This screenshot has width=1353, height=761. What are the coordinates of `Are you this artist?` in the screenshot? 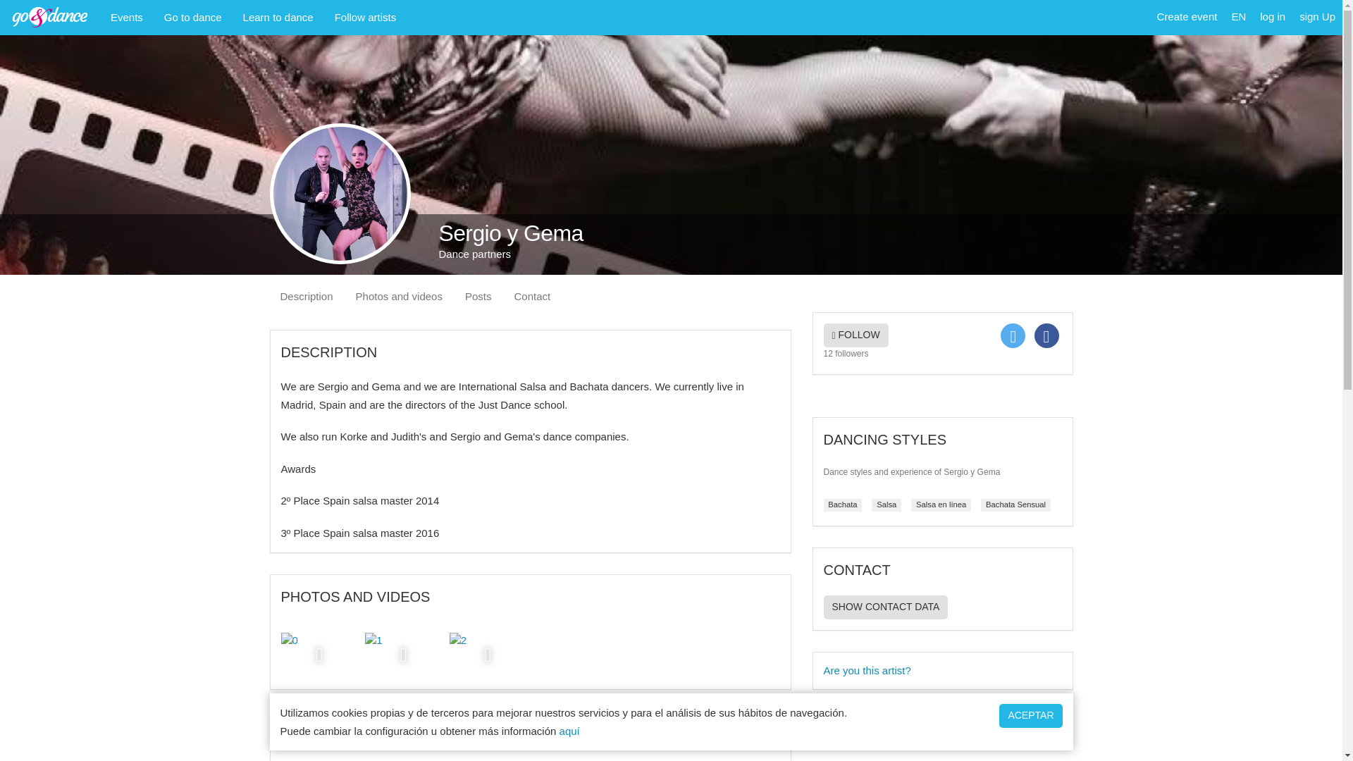 It's located at (941, 671).